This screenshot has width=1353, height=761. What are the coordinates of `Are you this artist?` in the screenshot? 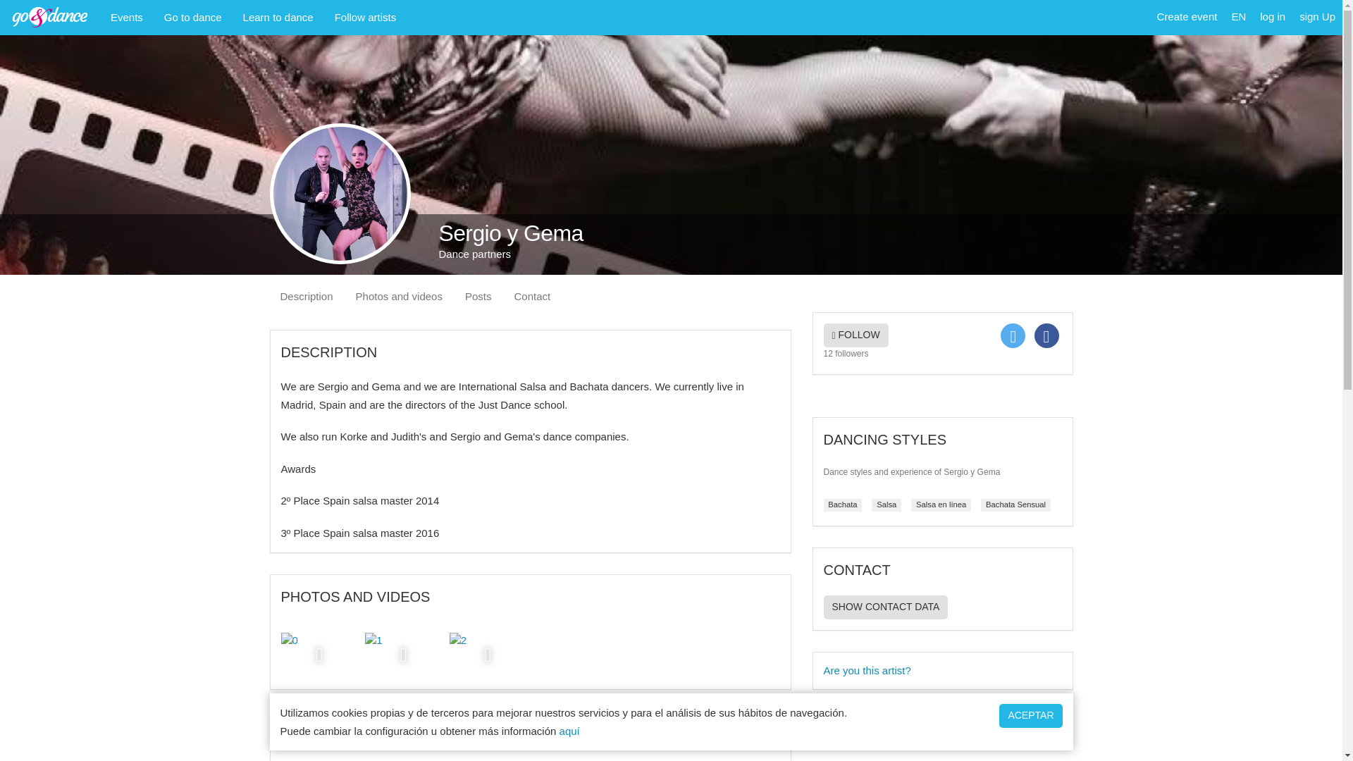 It's located at (941, 671).